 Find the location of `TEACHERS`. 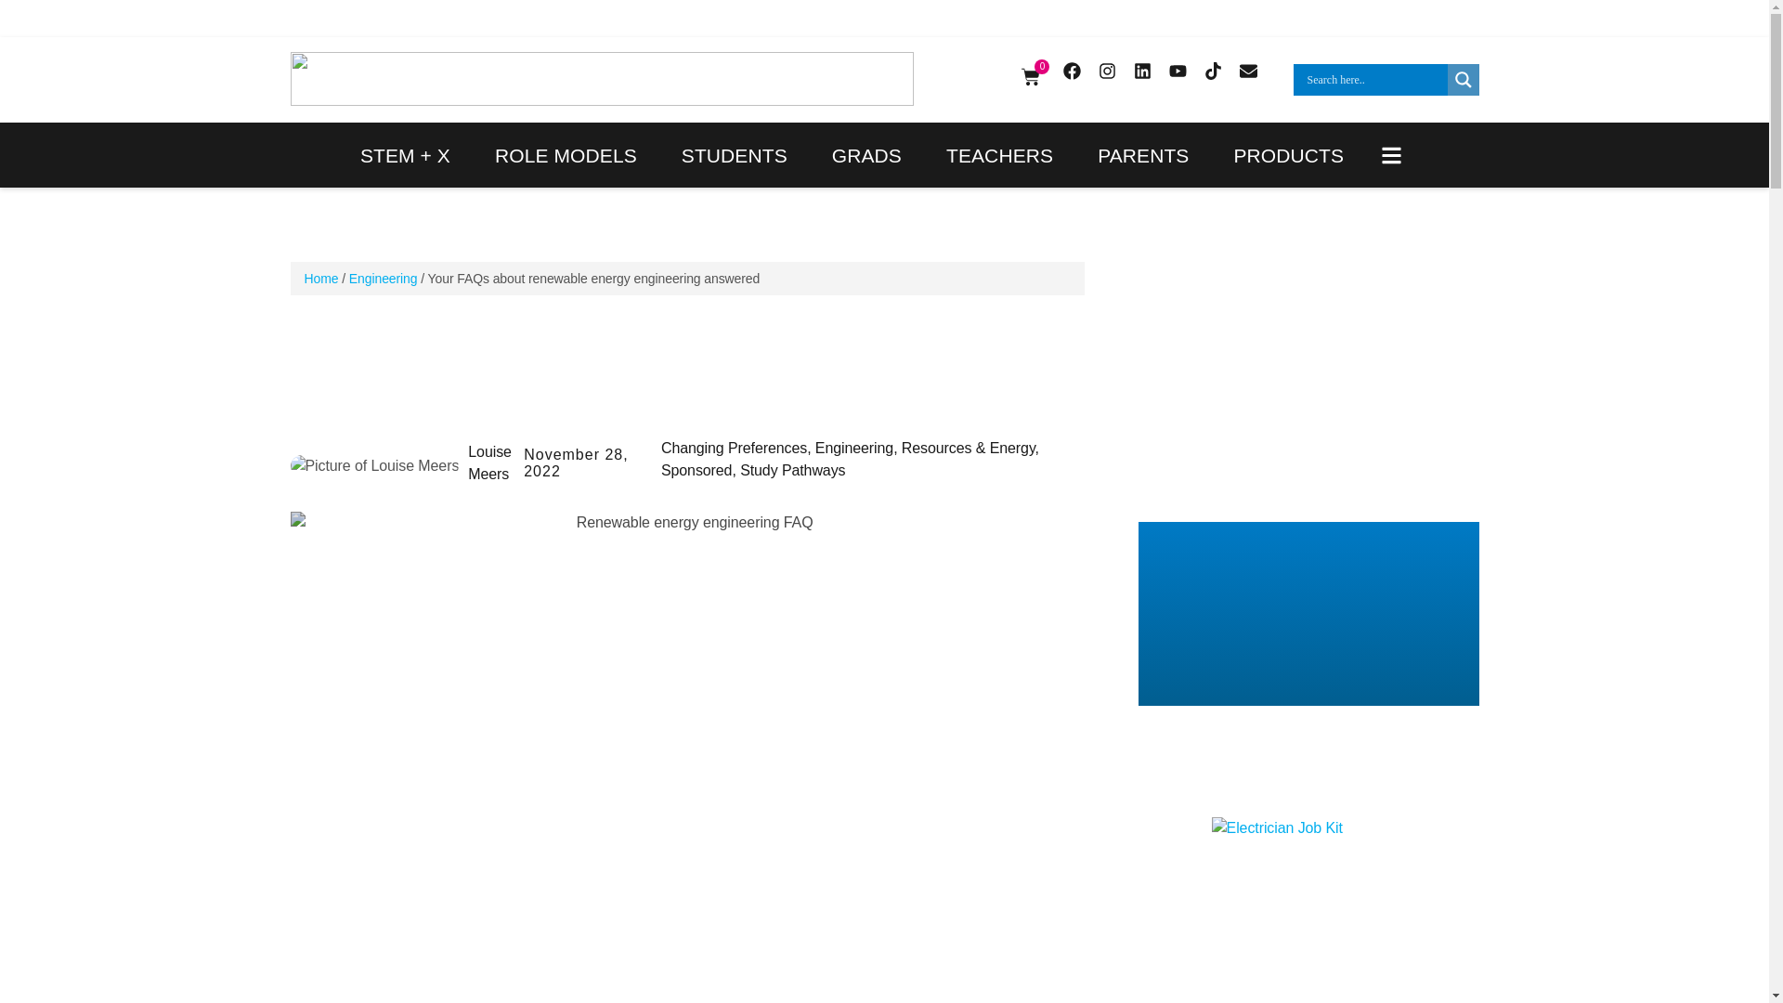

TEACHERS is located at coordinates (999, 154).